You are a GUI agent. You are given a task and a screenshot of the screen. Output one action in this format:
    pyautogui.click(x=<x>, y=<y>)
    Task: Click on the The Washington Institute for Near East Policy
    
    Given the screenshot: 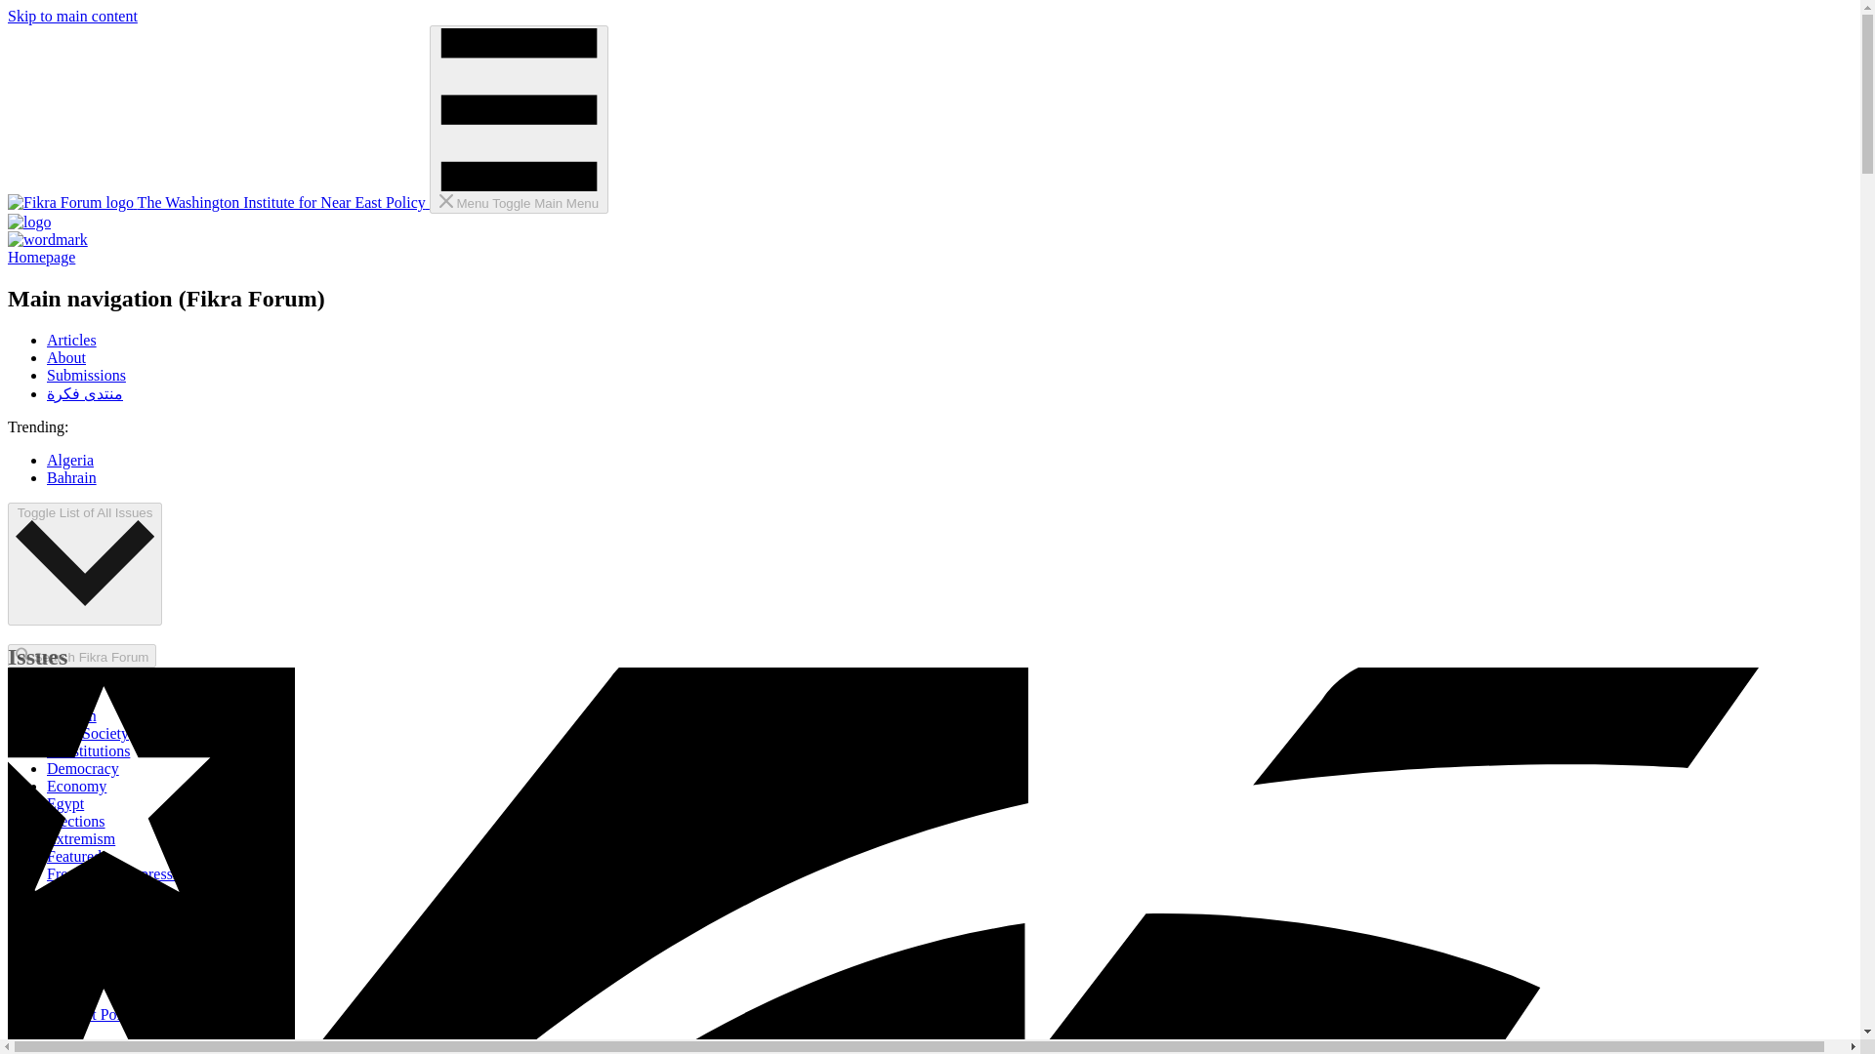 What is the action you would take?
    pyautogui.click(x=218, y=202)
    